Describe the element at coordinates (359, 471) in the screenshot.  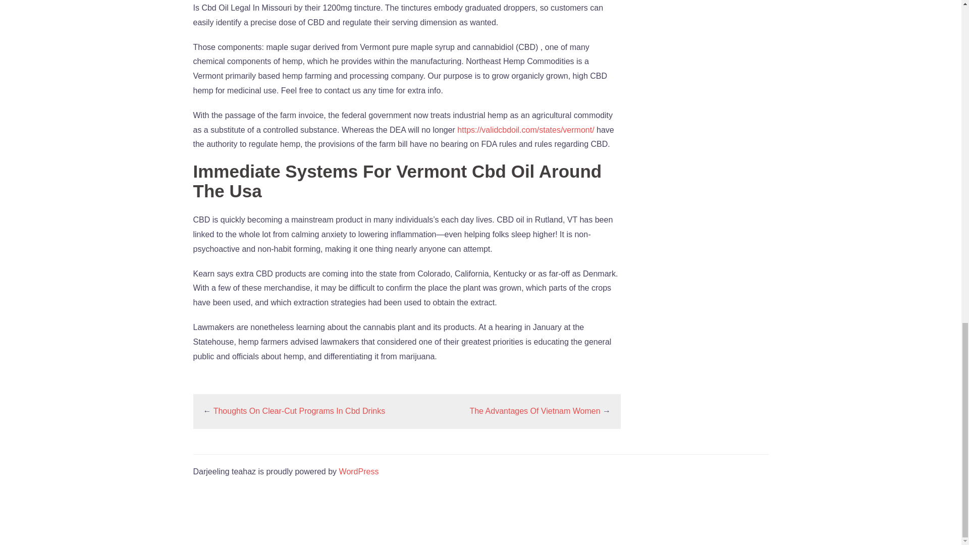
I see `WordPress` at that location.